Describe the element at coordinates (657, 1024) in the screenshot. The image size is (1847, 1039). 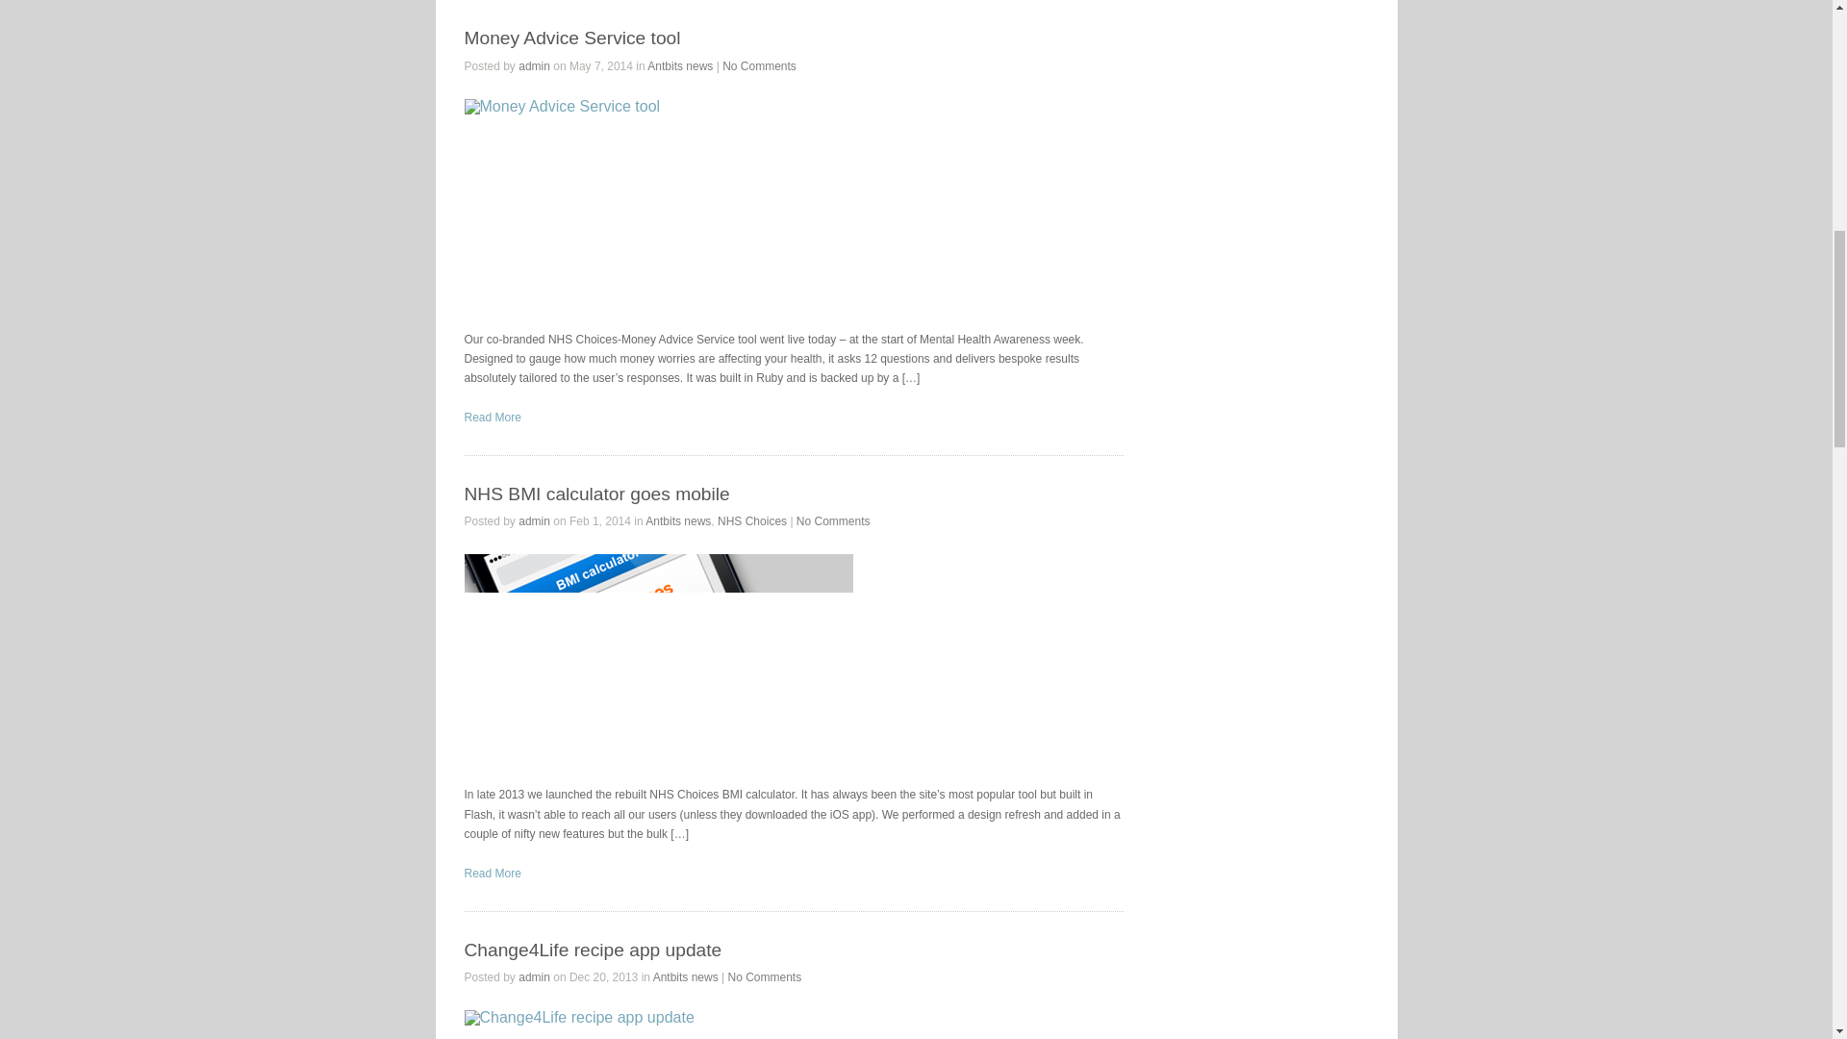
I see `Change4Life recipe app update` at that location.